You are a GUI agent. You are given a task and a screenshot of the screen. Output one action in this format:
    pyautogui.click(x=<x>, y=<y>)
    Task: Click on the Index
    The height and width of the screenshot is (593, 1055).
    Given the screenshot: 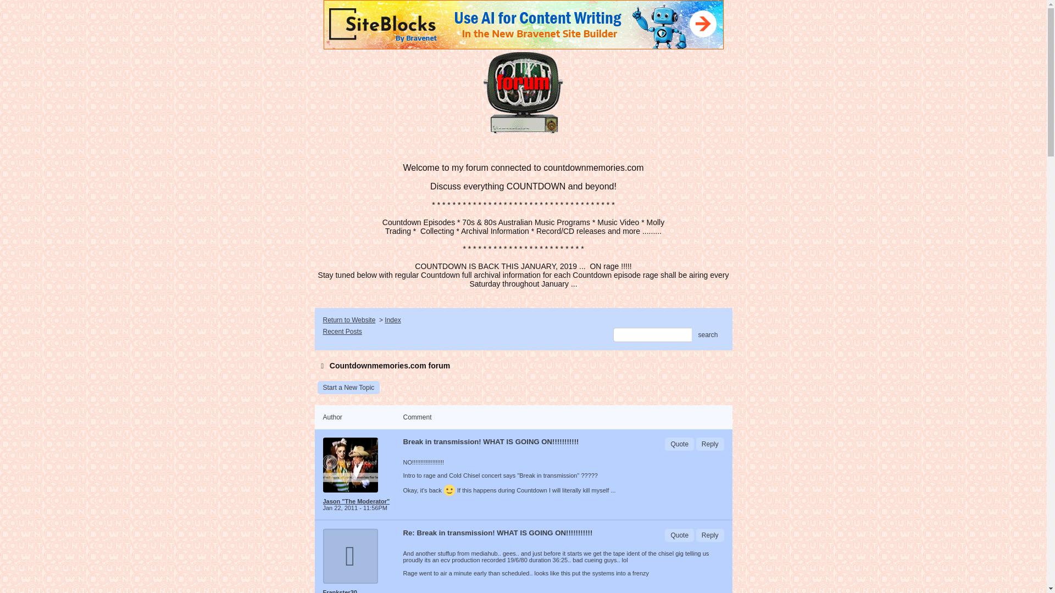 What is the action you would take?
    pyautogui.click(x=392, y=320)
    